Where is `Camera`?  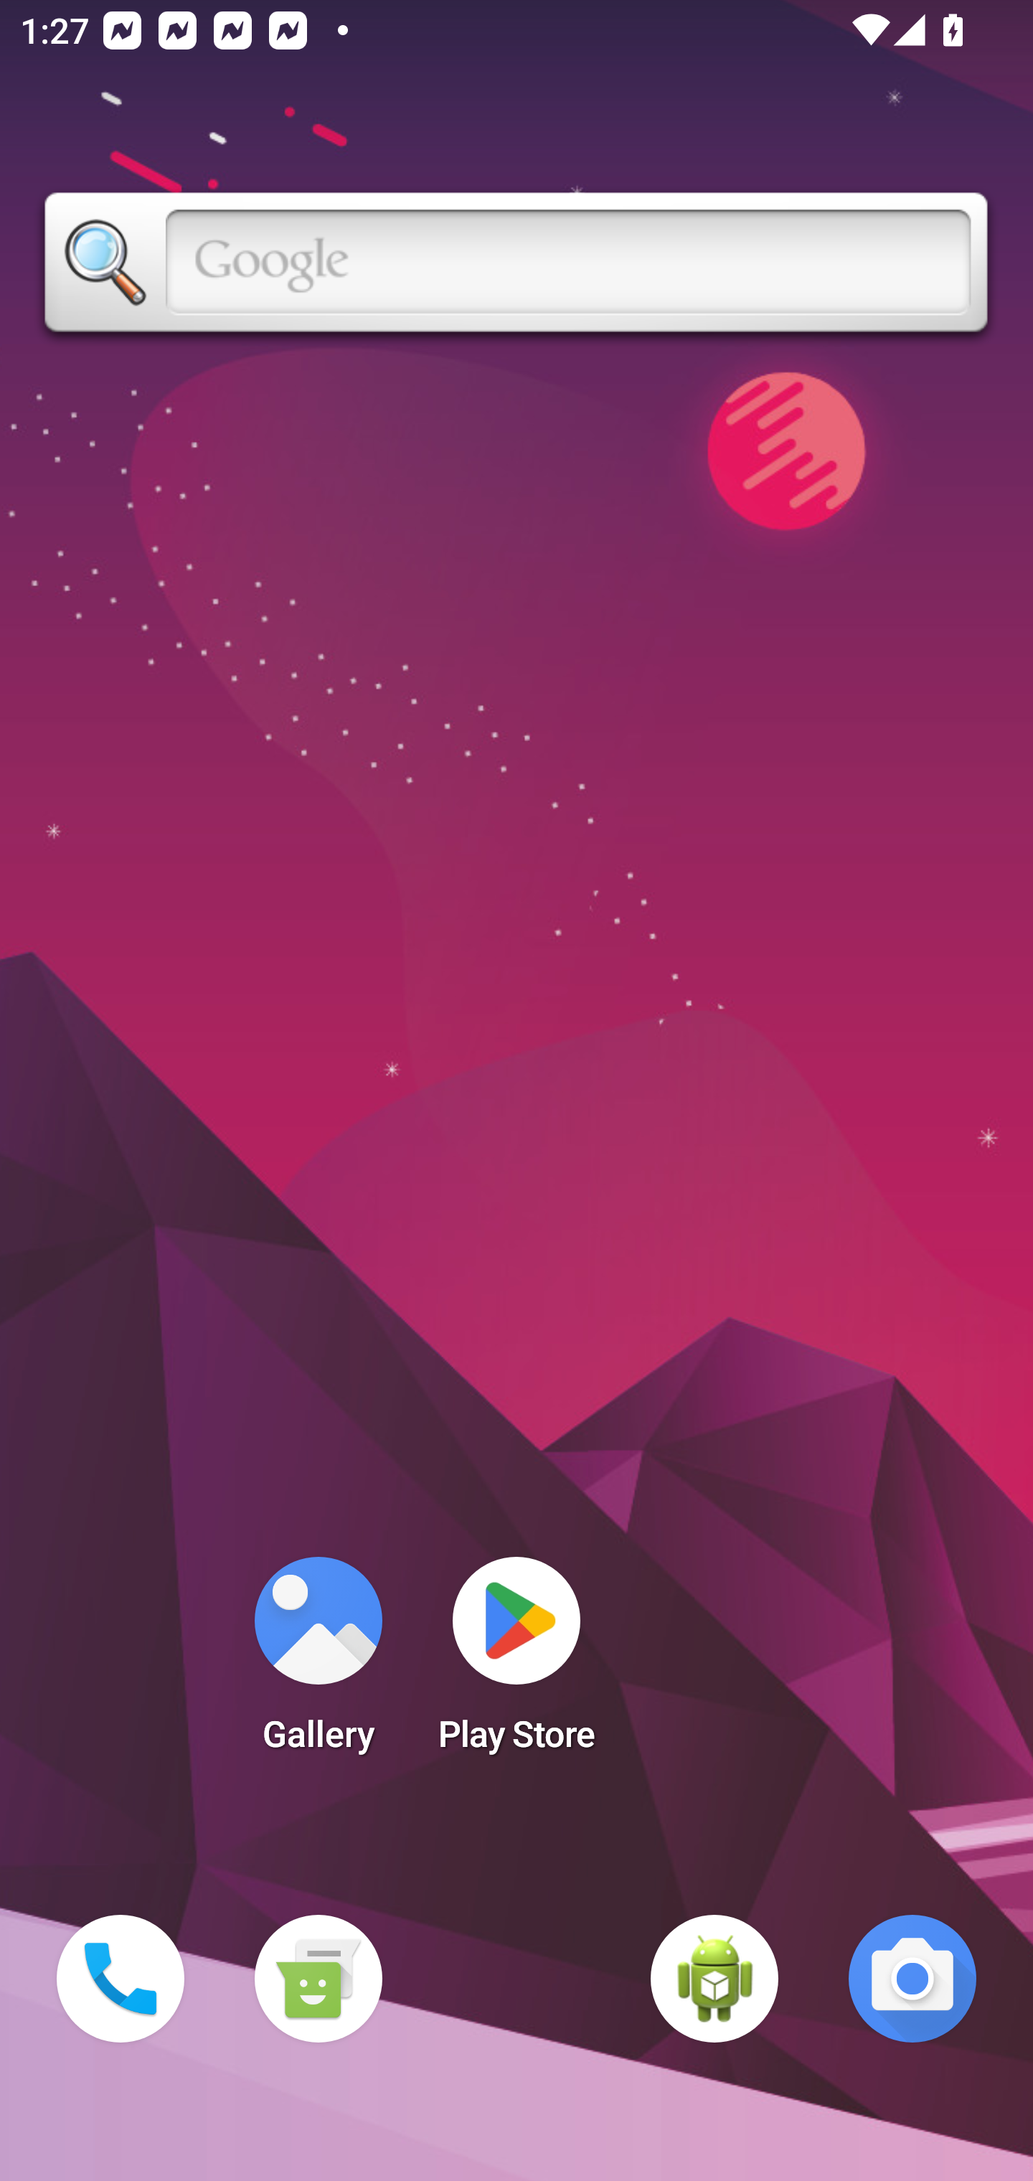
Camera is located at coordinates (912, 1979).